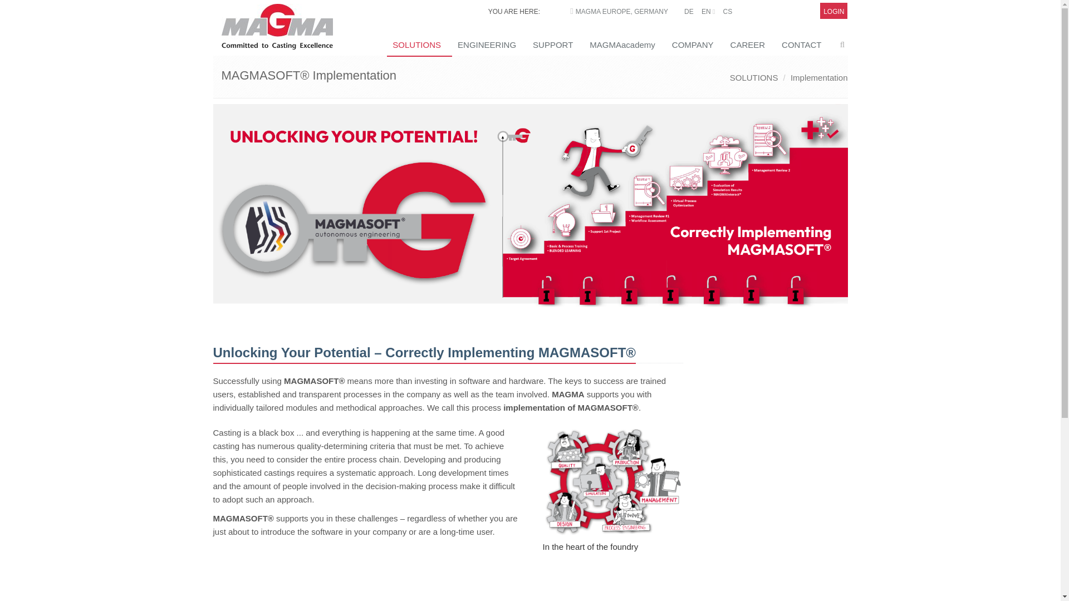  Describe the element at coordinates (612, 481) in the screenshot. I see `In the heart of the foundry ` at that location.